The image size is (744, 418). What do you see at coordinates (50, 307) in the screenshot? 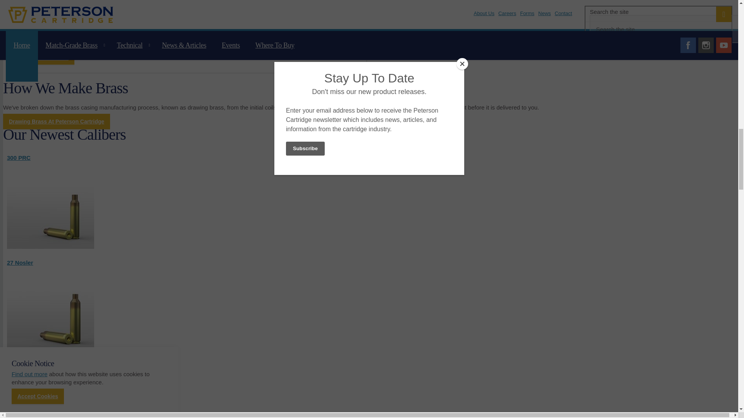
I see `27 Nosler` at bounding box center [50, 307].